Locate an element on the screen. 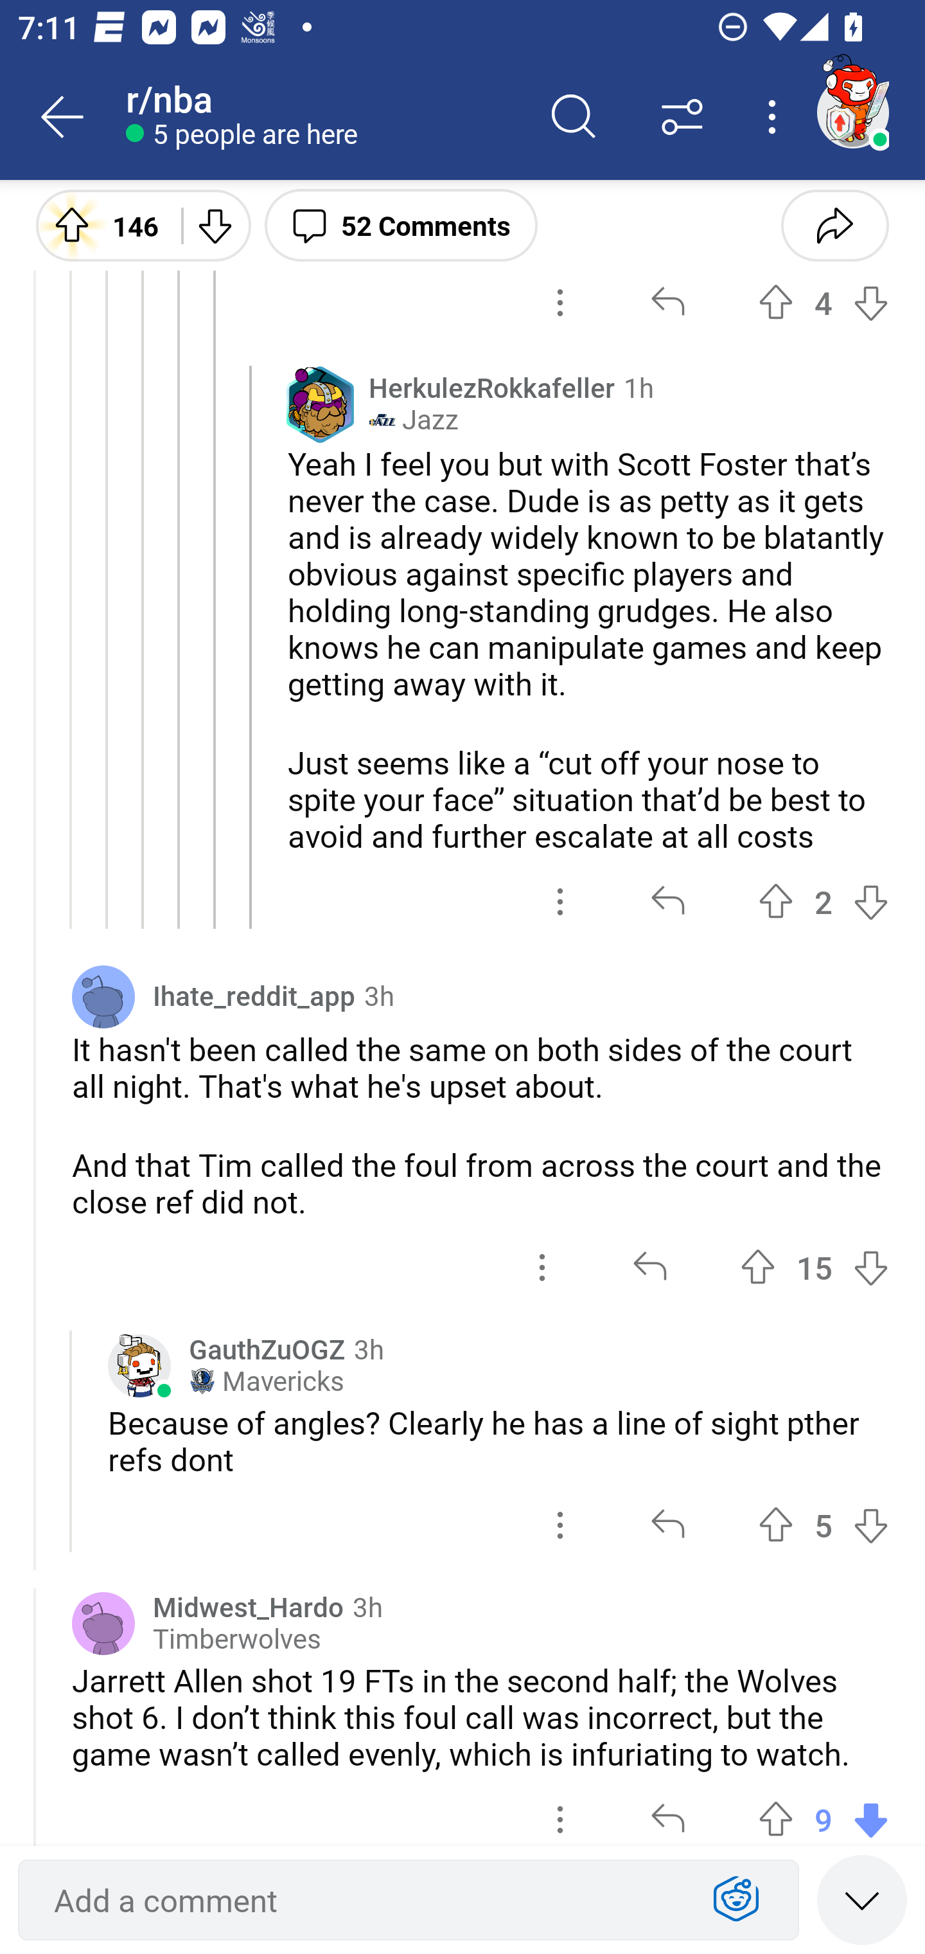  options is located at coordinates (560, 1810).